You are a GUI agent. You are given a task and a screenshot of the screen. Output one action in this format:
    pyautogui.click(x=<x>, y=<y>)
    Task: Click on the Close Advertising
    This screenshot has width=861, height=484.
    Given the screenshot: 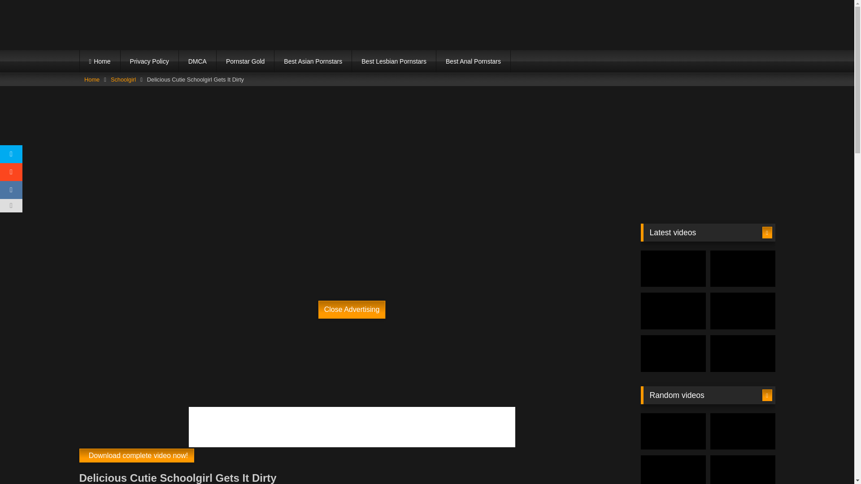 What is the action you would take?
    pyautogui.click(x=352, y=309)
    